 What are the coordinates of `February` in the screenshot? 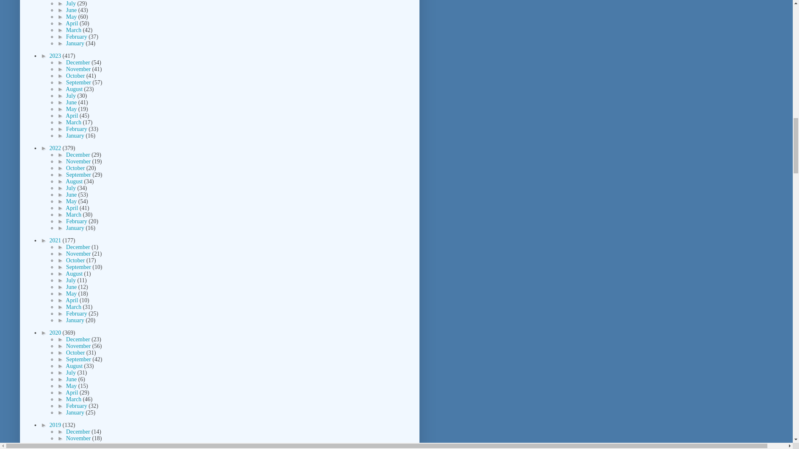 It's located at (77, 37).